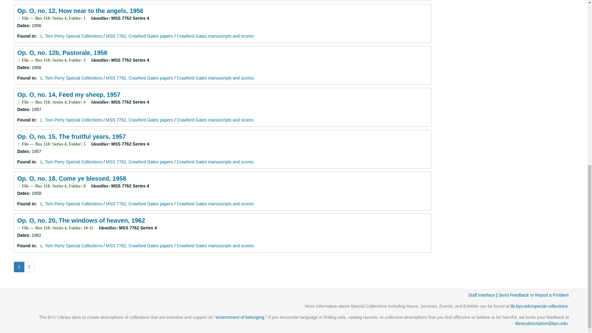 The image size is (592, 333). What do you see at coordinates (62, 52) in the screenshot?
I see `Op. O, no. 12b, Pastorale, 1956` at bounding box center [62, 52].